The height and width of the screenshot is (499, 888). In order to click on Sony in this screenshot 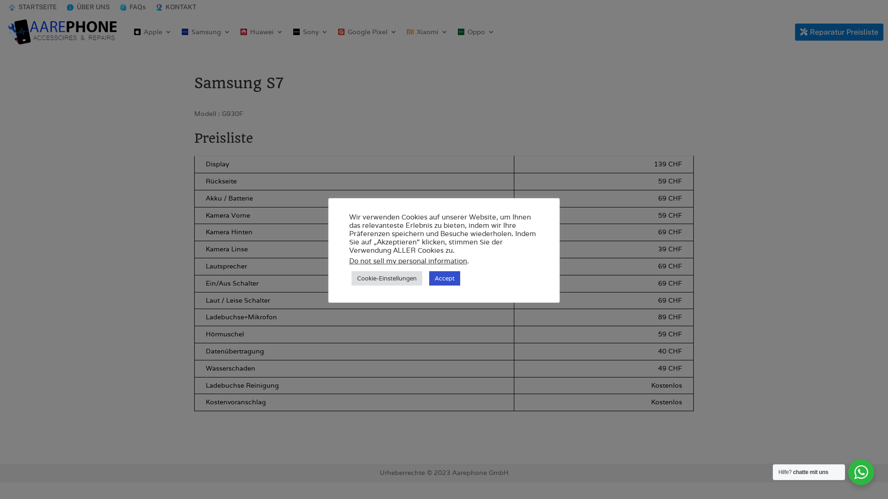, I will do `click(311, 32)`.